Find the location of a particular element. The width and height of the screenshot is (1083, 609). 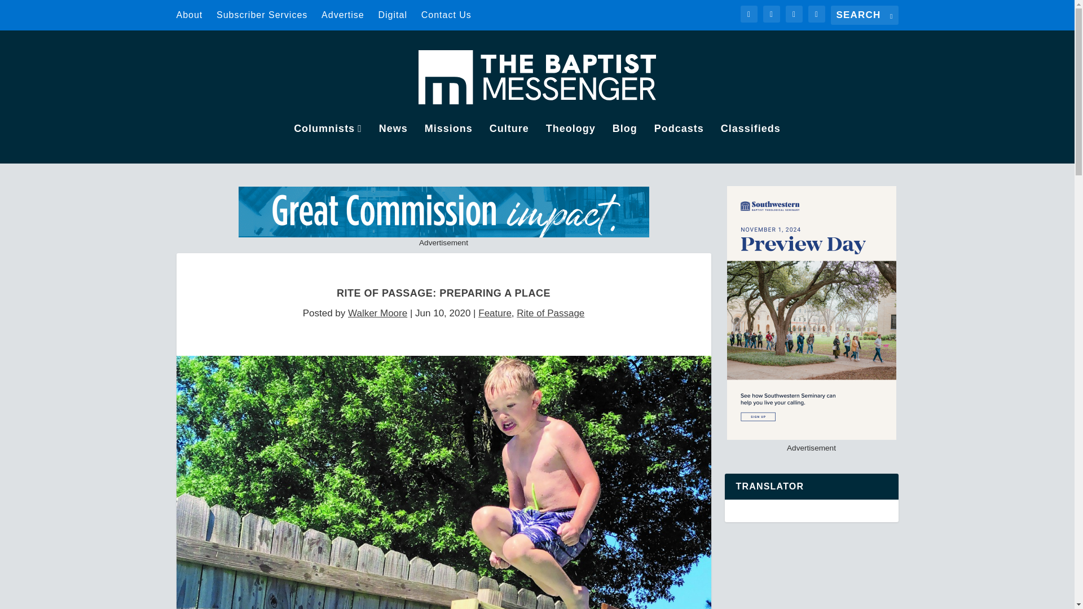

Search for: is located at coordinates (864, 15).